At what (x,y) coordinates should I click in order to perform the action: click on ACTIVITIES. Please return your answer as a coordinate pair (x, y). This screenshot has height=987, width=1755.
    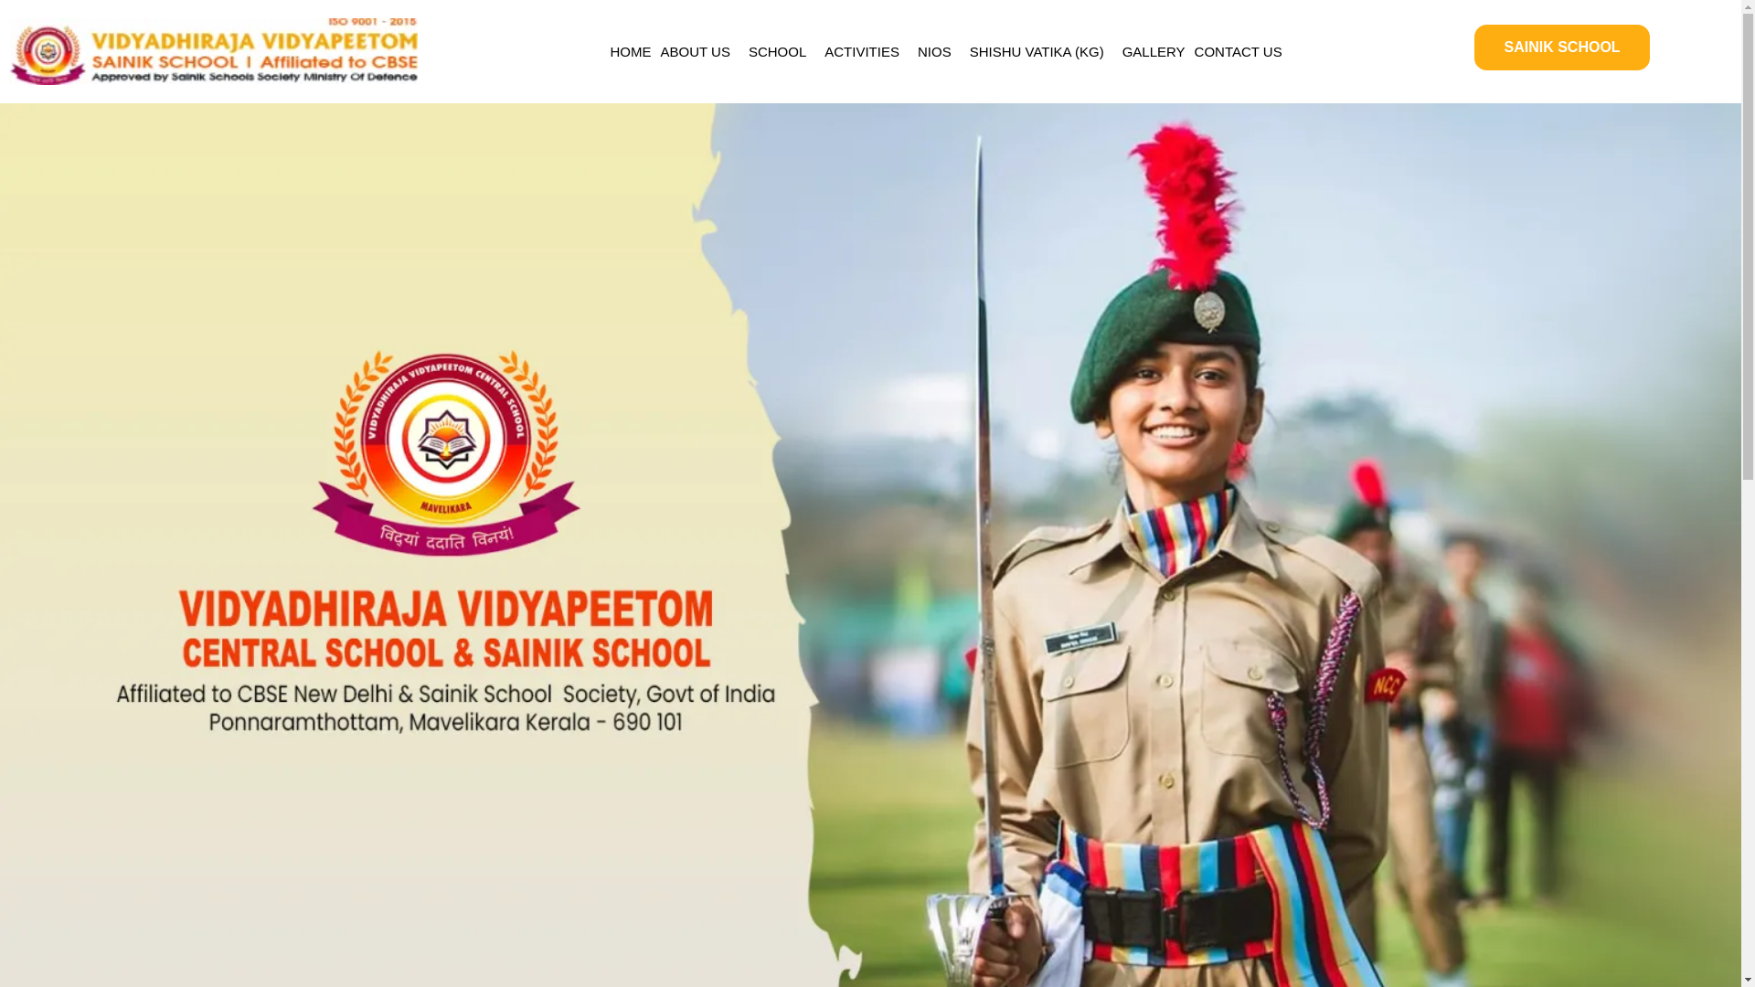
    Looking at the image, I should click on (866, 51).